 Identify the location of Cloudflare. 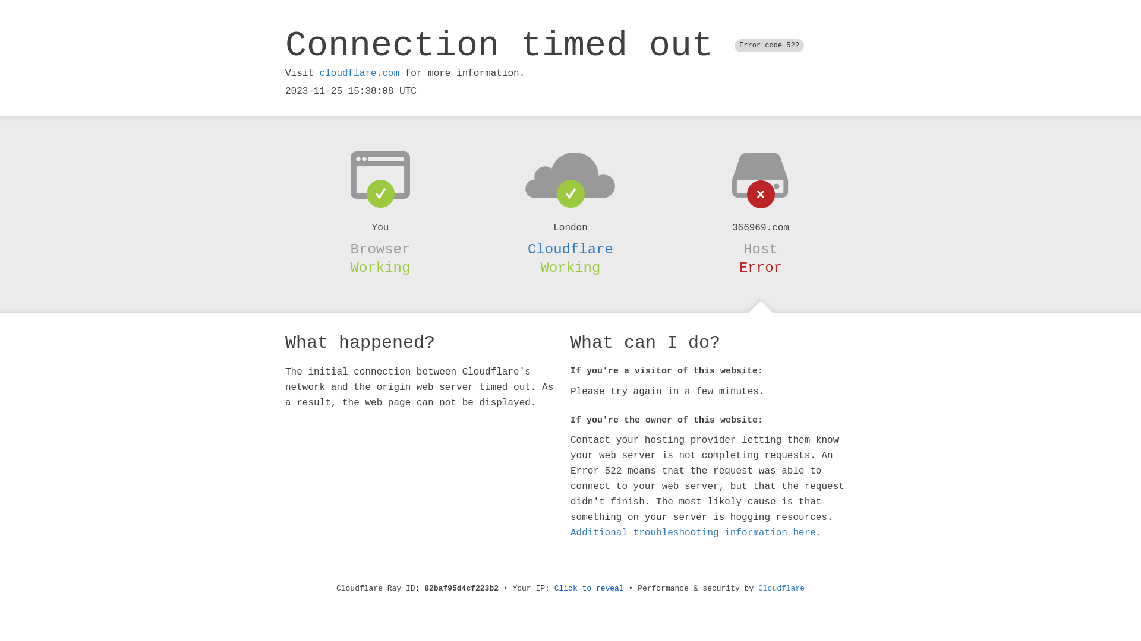
(781, 589).